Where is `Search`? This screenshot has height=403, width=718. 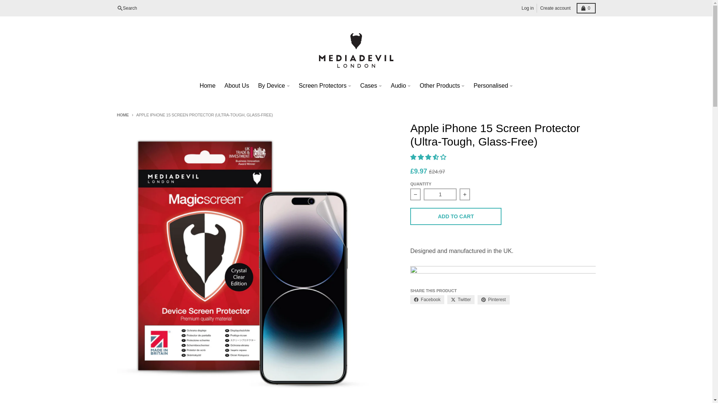
Search is located at coordinates (126, 8).